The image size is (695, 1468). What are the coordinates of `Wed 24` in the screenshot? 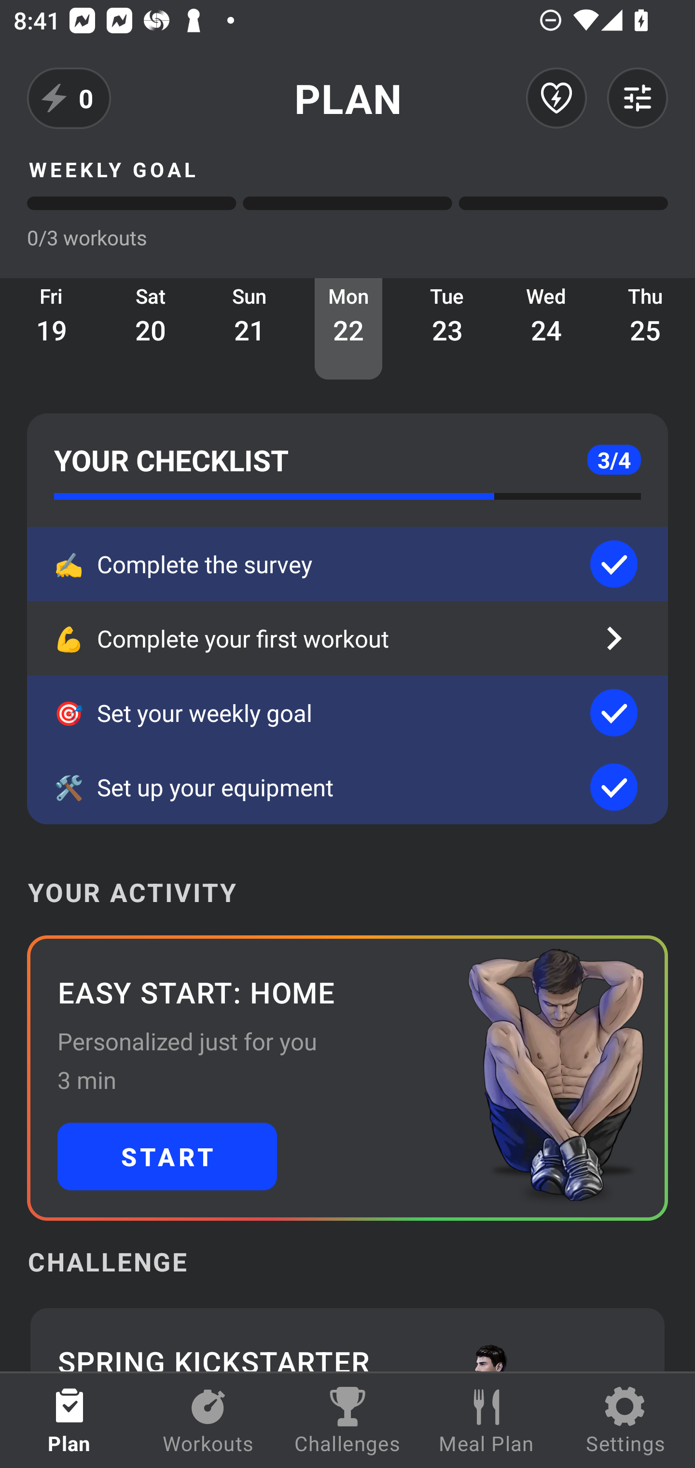 It's located at (546, 328).